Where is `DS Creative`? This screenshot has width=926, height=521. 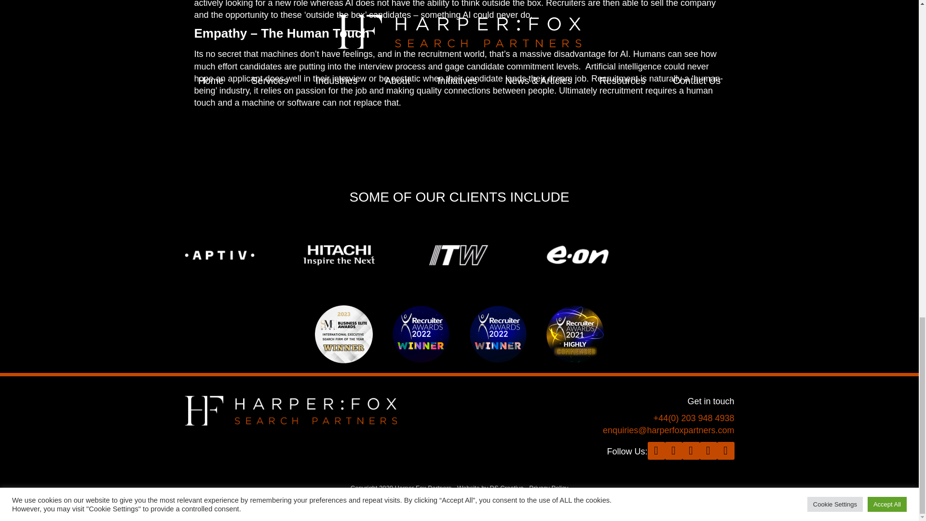
DS Creative is located at coordinates (506, 488).